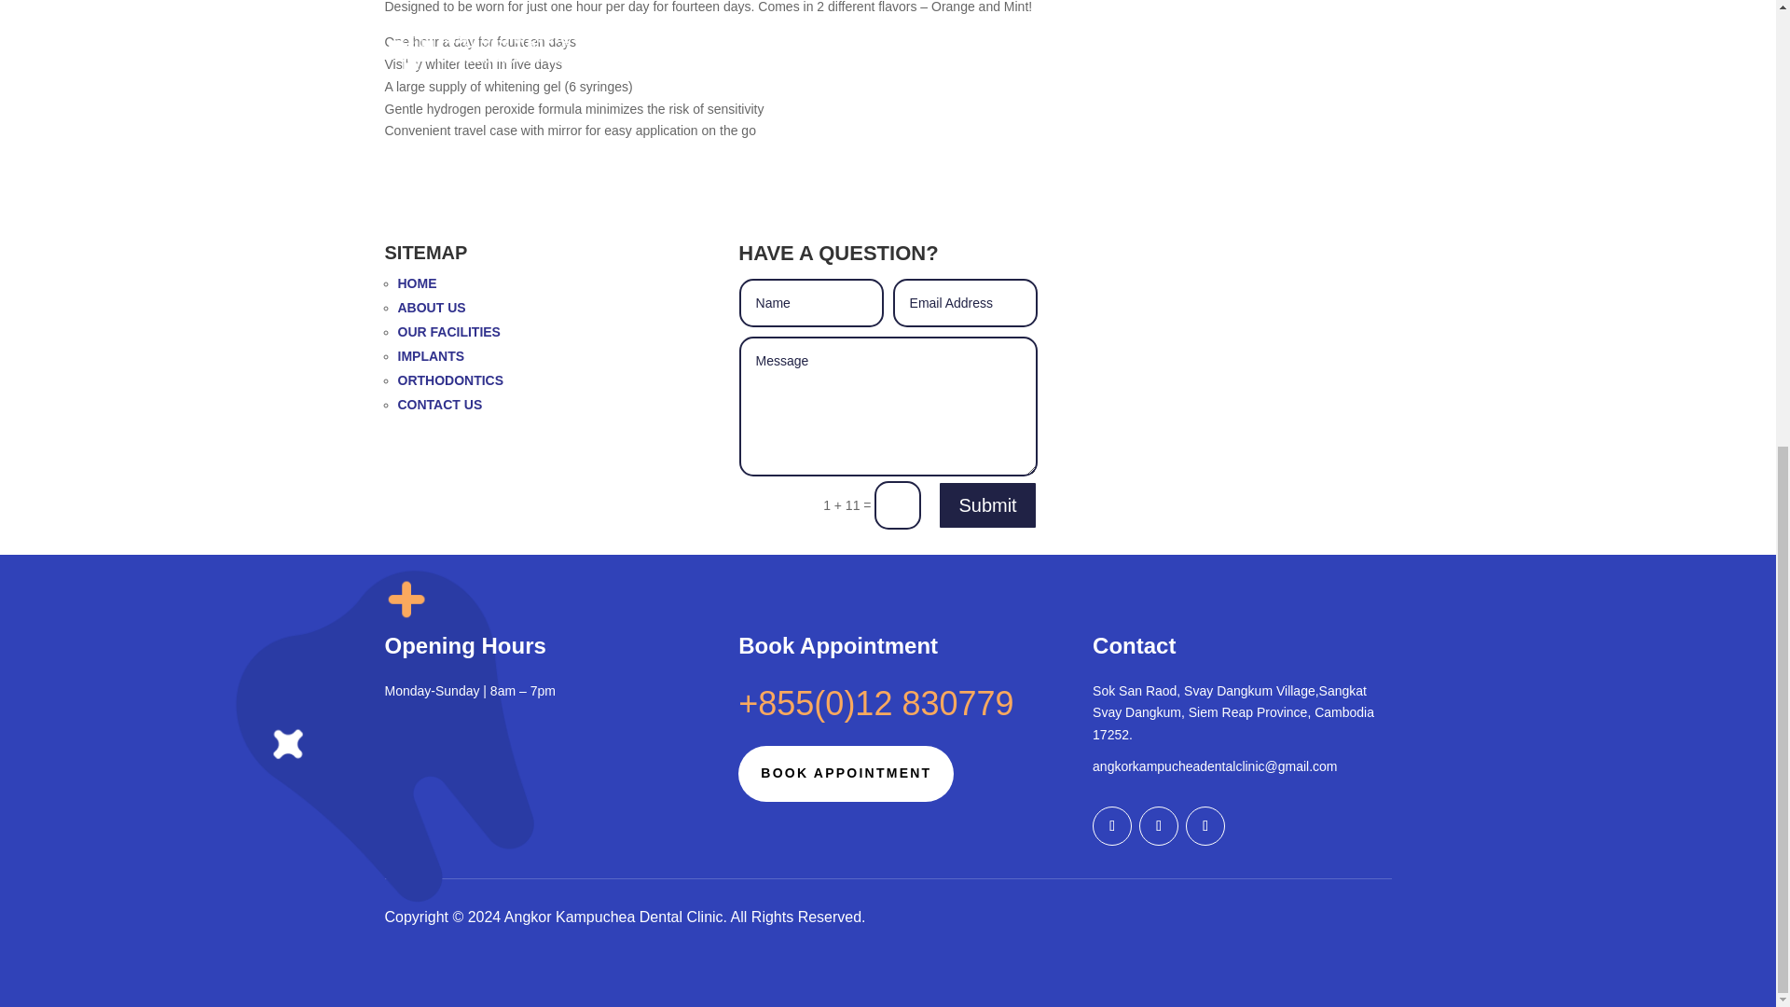 The image size is (1790, 1007). I want to click on About Us, so click(431, 308).